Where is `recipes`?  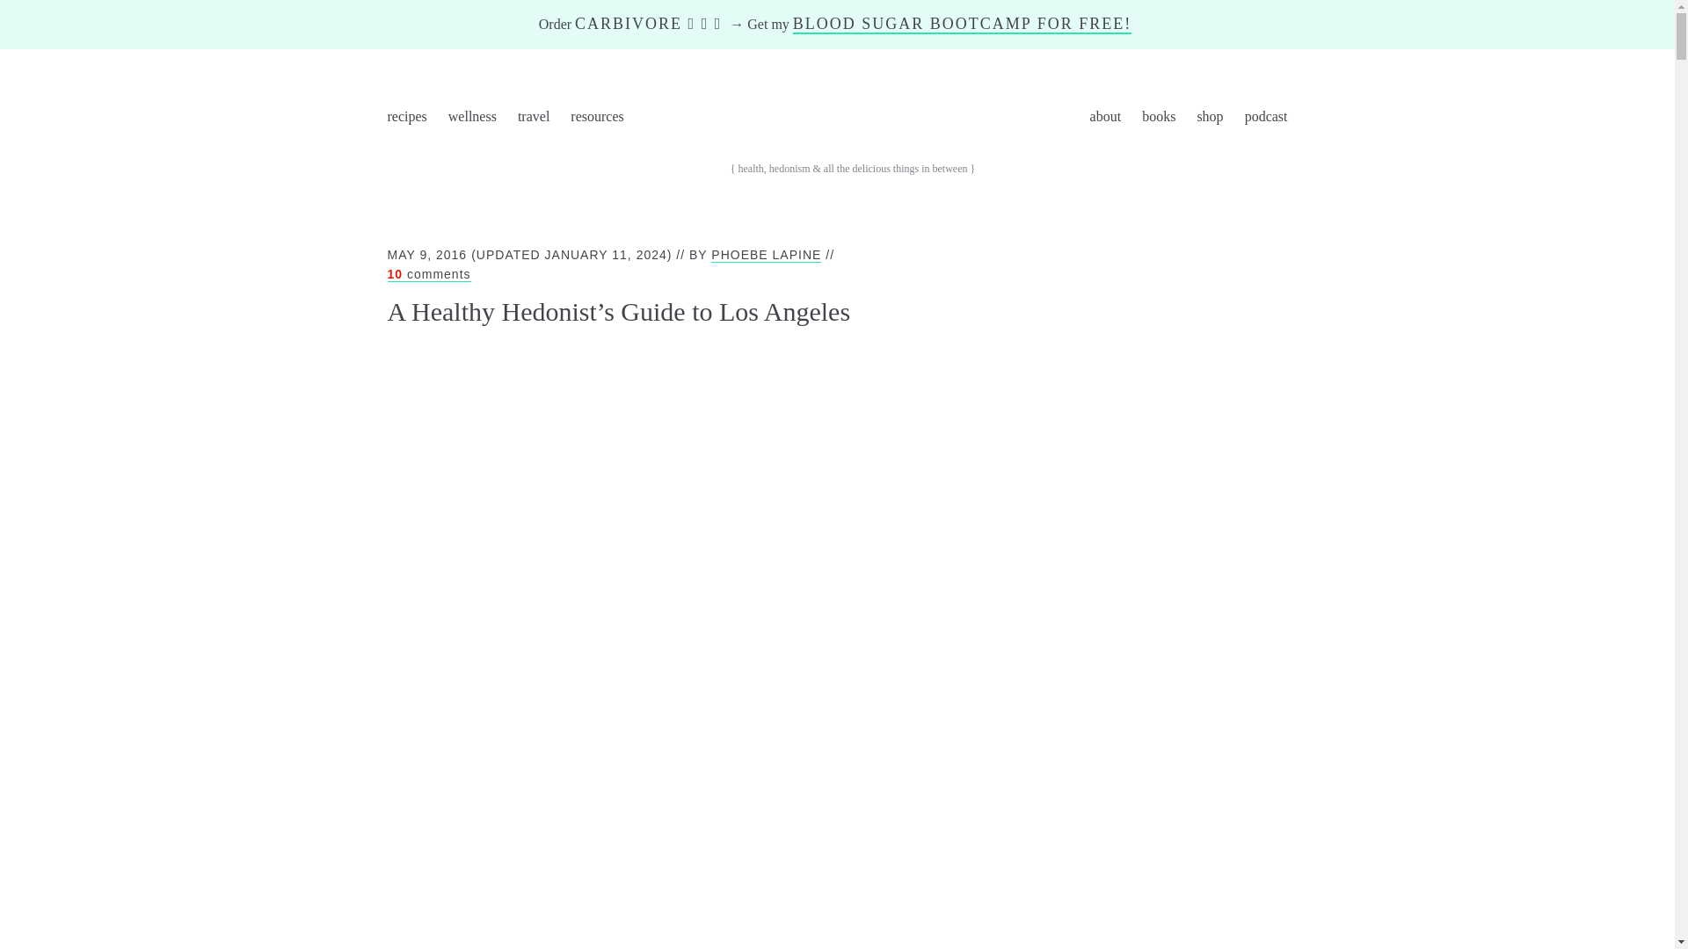
recipes is located at coordinates (397, 120).